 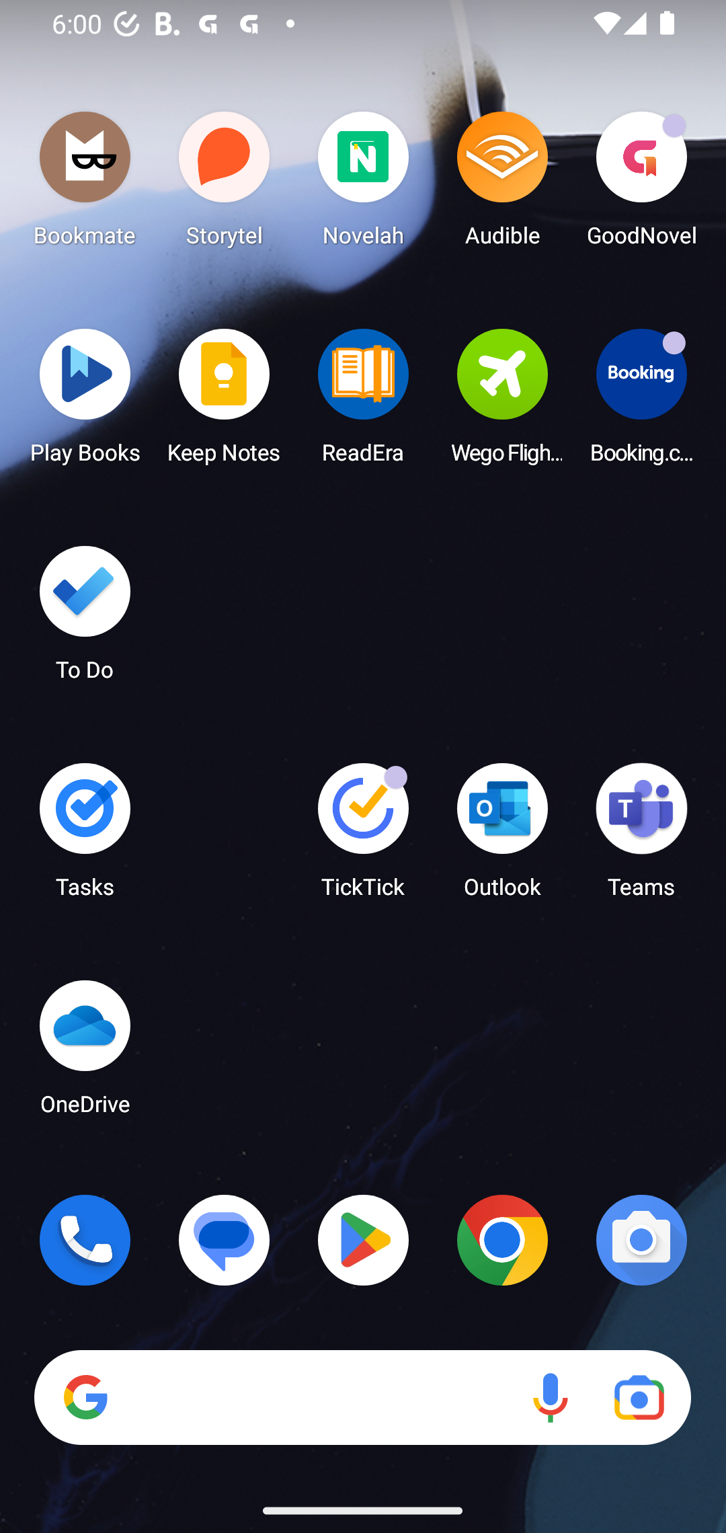 What do you see at coordinates (85, 619) in the screenshot?
I see `To Do` at bounding box center [85, 619].